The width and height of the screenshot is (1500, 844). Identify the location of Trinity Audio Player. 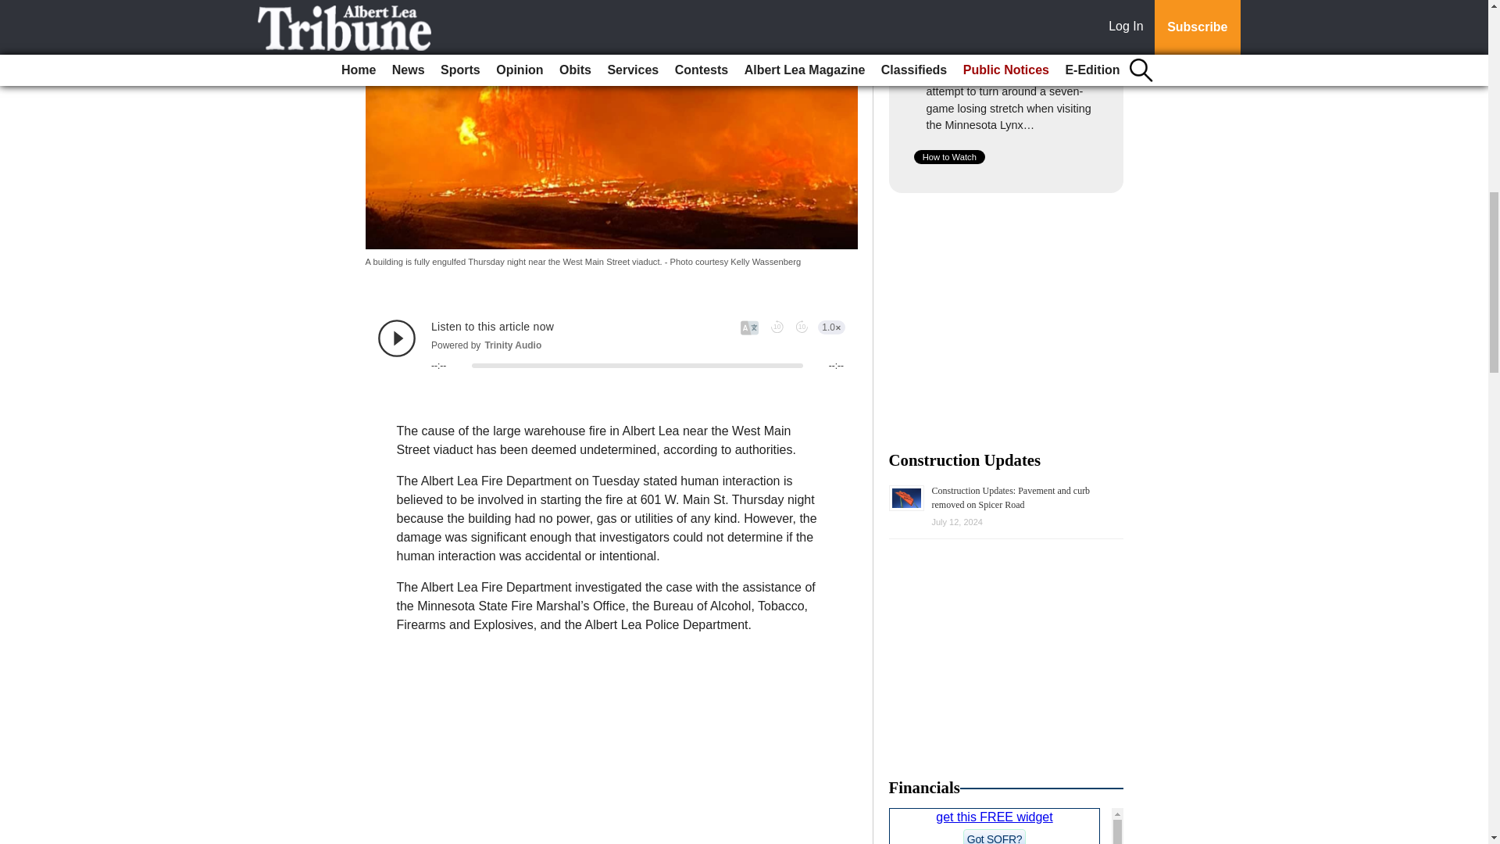
(611, 345).